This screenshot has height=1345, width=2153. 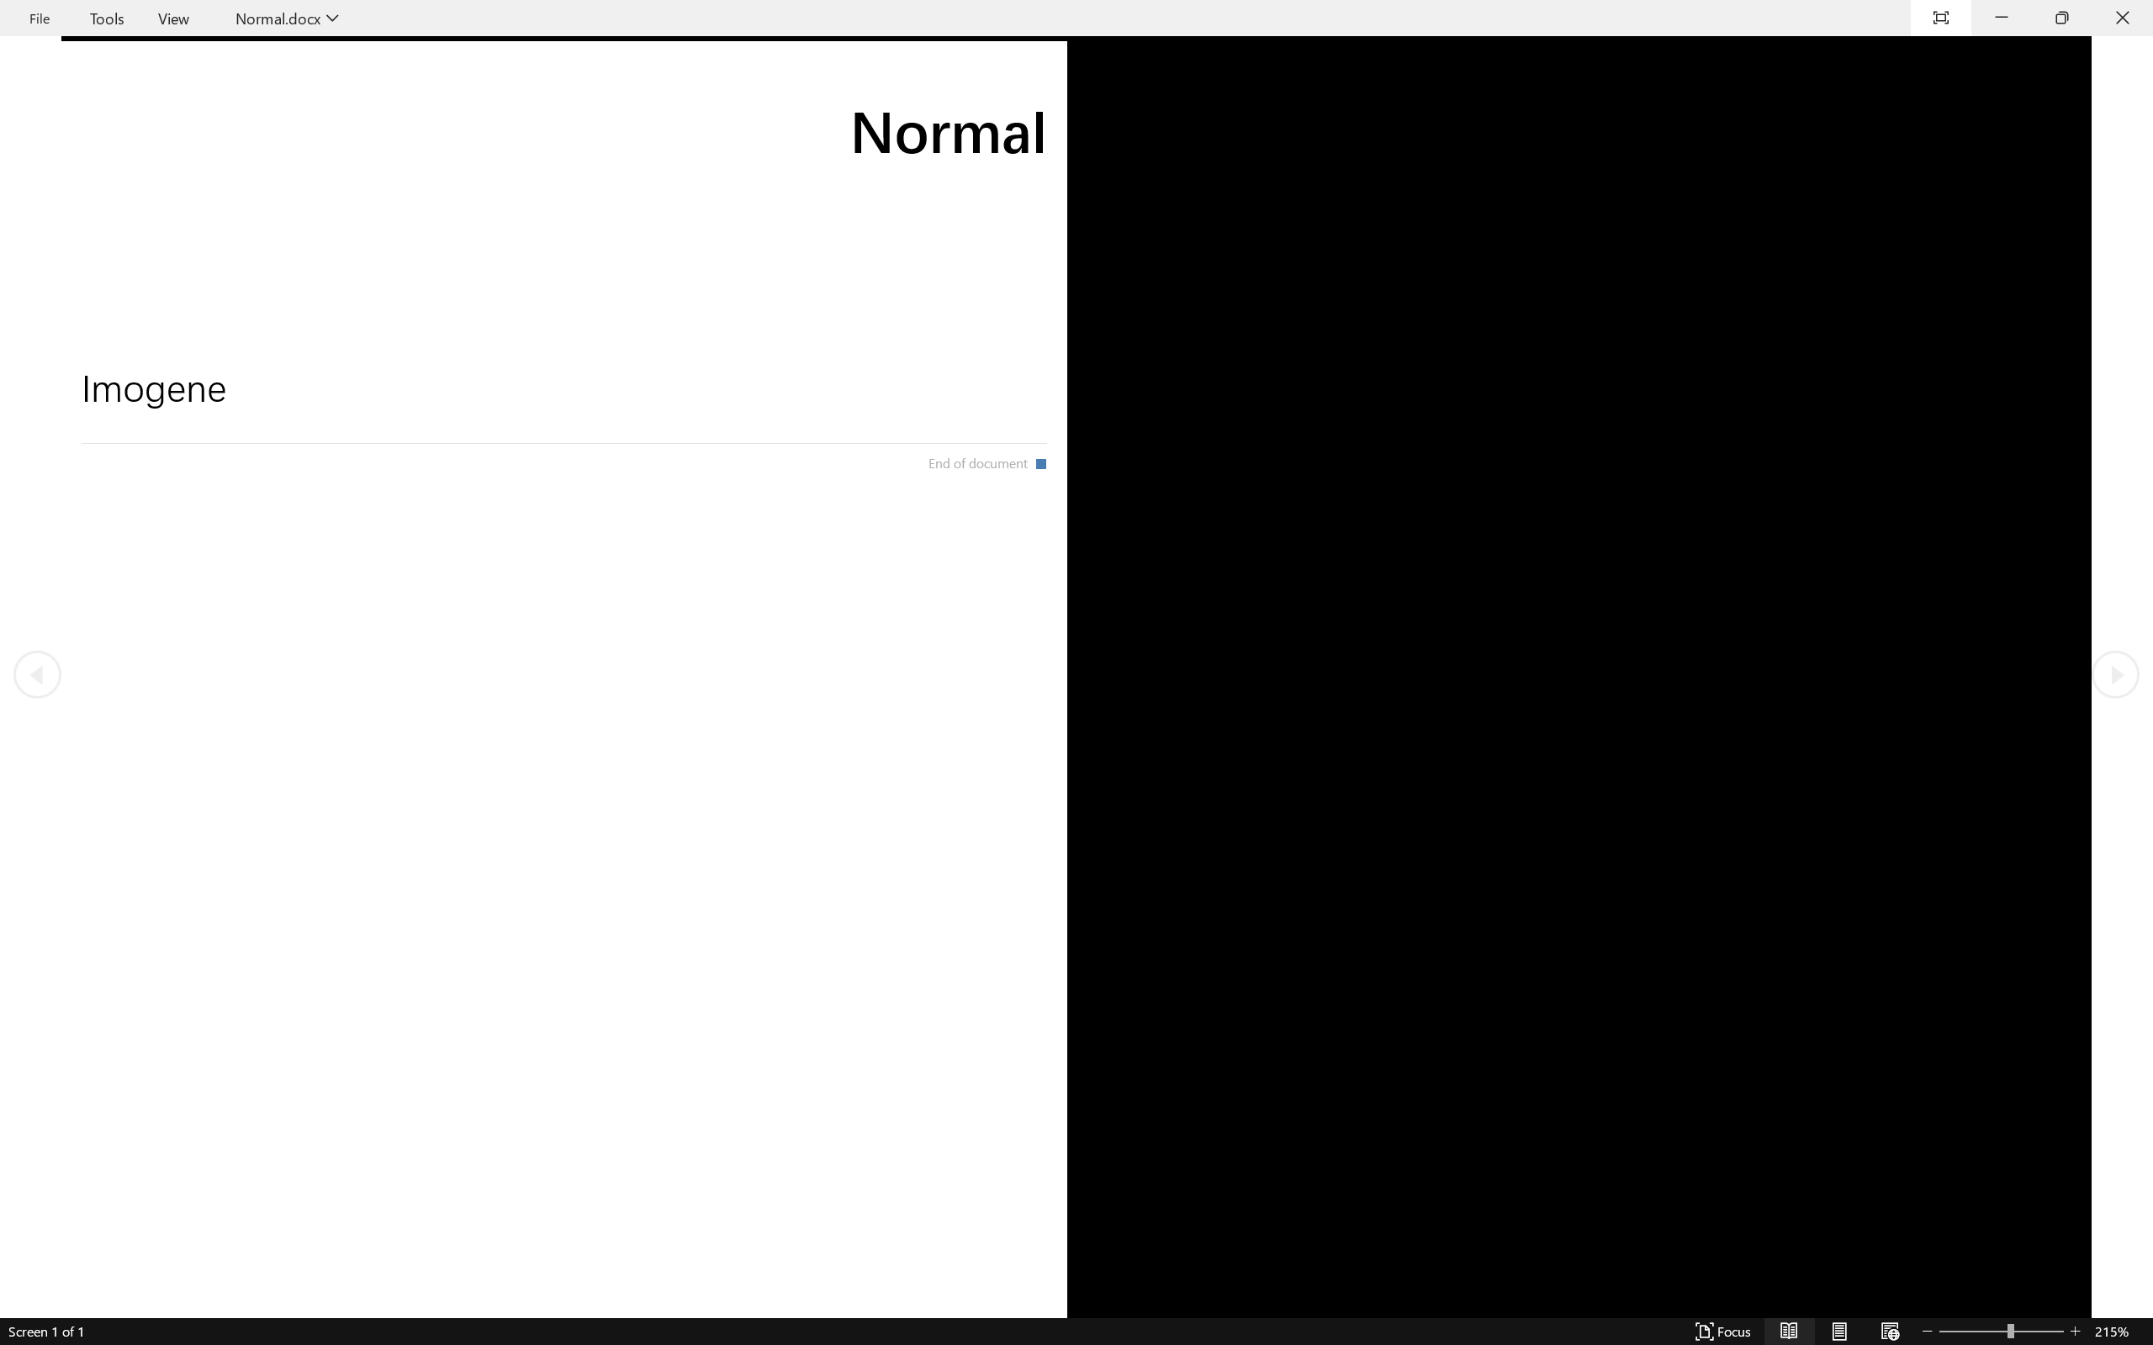 I want to click on Zoom 95%, so click(x=2114, y=1298).